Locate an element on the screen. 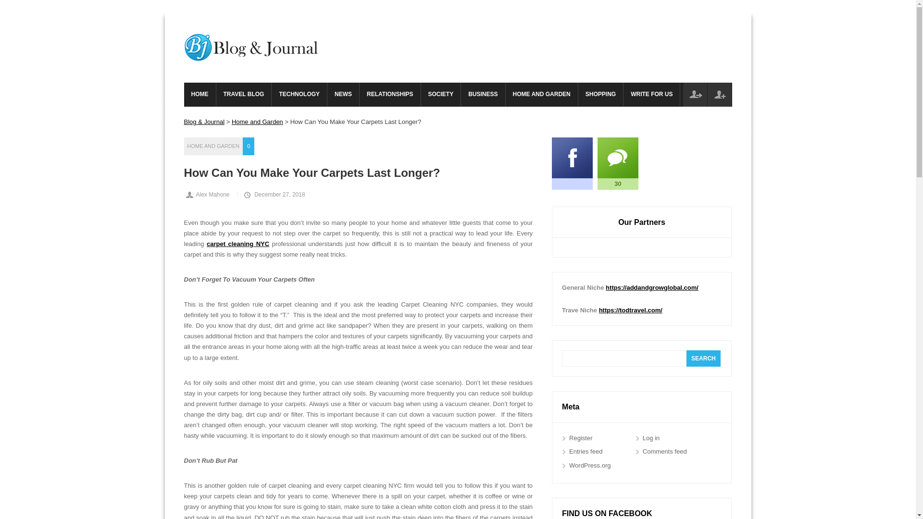 The image size is (923, 519). NEWS is located at coordinates (343, 94).